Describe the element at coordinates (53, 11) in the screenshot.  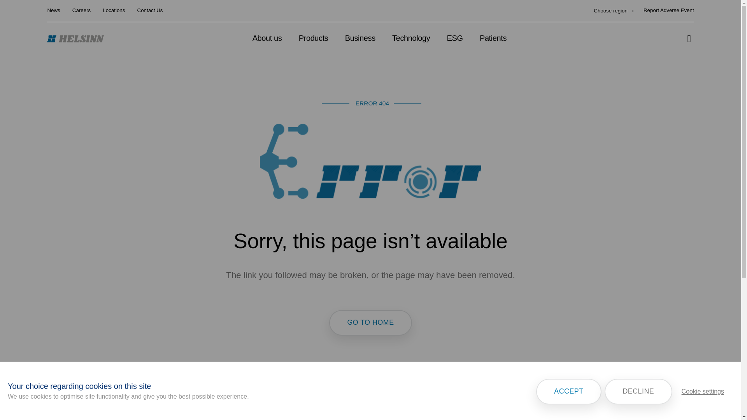
I see `News` at that location.